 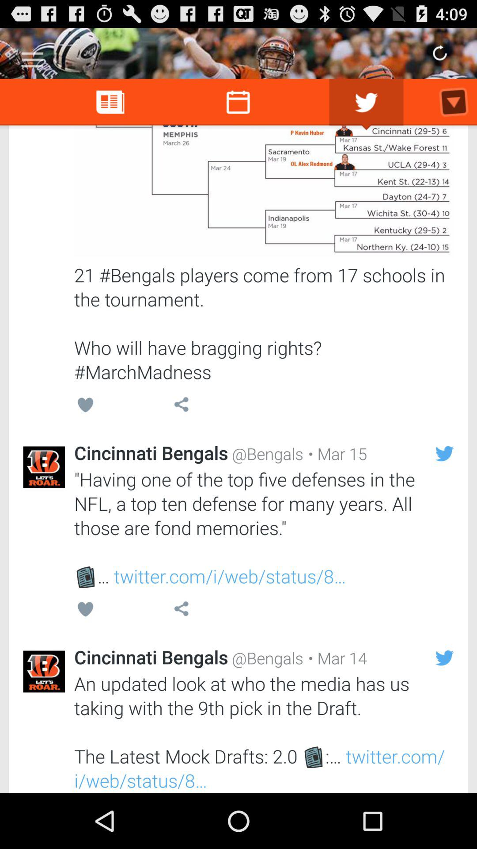 What do you see at coordinates (335, 658) in the screenshot?
I see `launch icon below the having one of` at bounding box center [335, 658].